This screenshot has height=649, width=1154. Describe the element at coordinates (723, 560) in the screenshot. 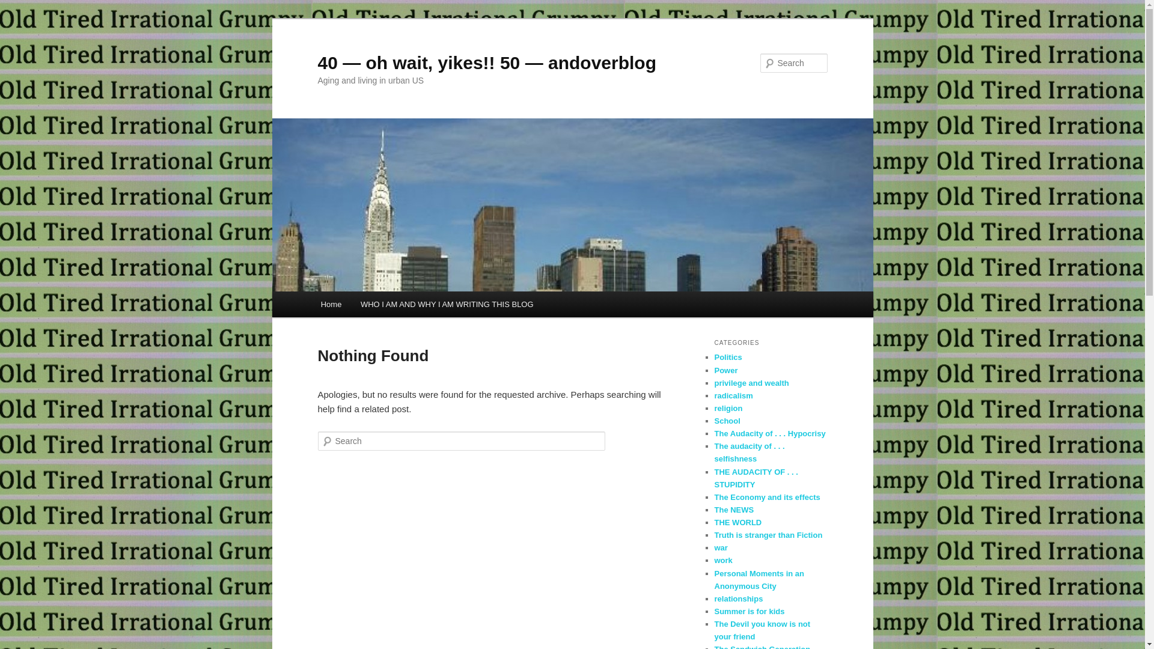

I see `work` at that location.